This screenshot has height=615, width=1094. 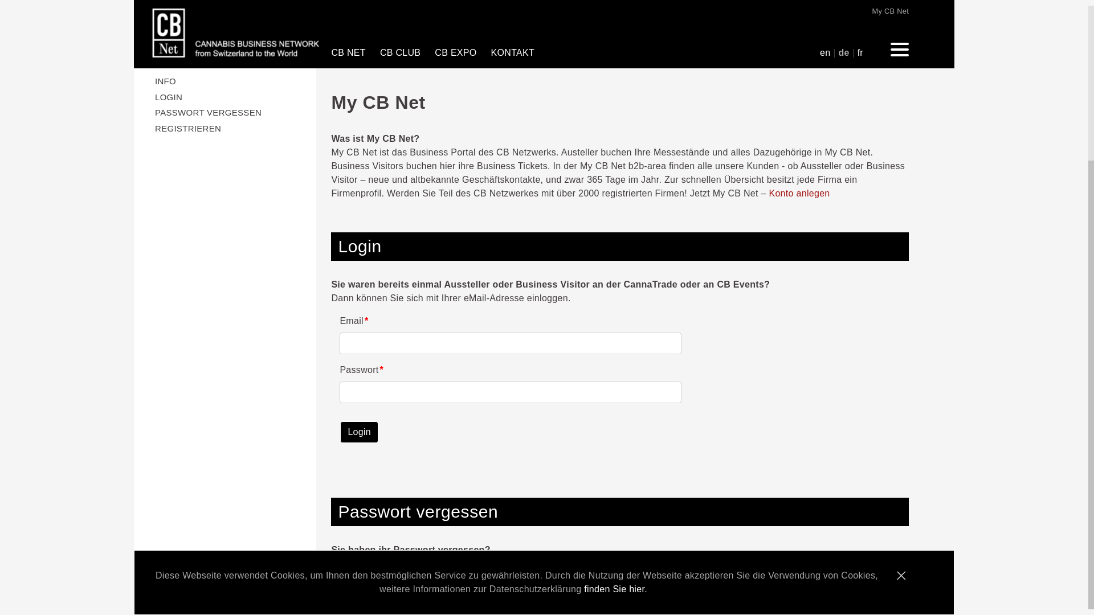 I want to click on LOGIN, so click(x=231, y=97).